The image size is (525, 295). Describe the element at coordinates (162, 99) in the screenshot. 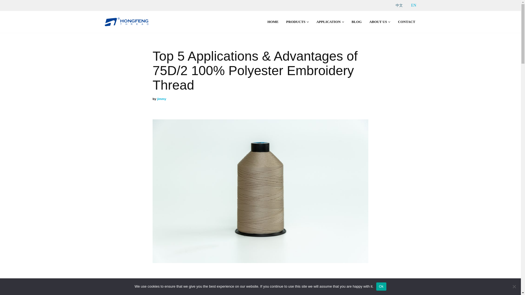

I see `Posts by jimmy` at that location.